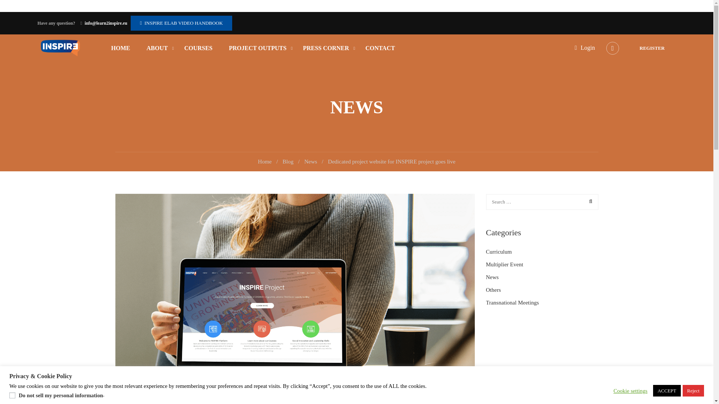  I want to click on COURSES, so click(198, 48).